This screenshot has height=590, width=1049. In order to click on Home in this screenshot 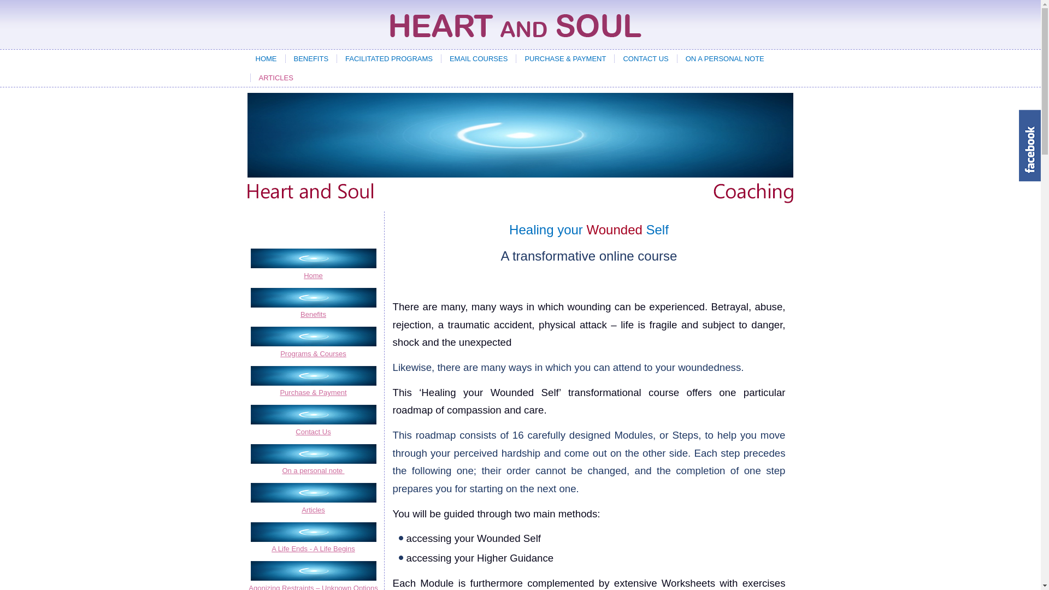, I will do `click(313, 263)`.